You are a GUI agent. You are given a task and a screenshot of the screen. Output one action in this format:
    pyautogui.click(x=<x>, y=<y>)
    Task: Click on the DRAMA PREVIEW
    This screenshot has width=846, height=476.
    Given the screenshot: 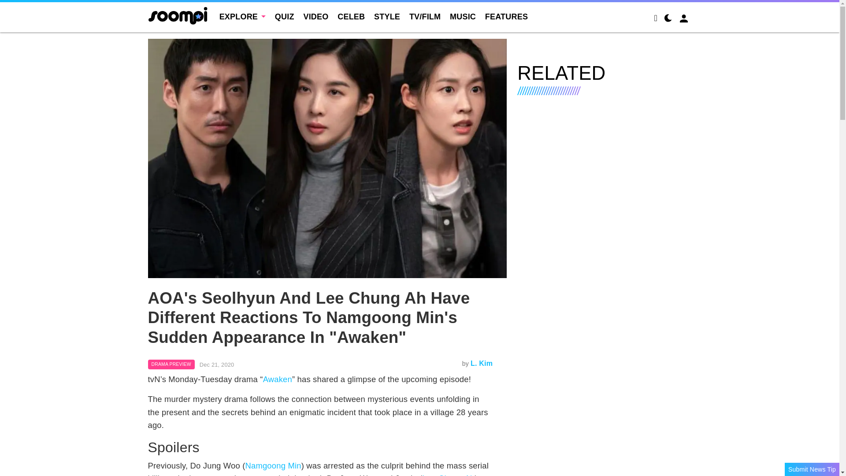 What is the action you would take?
    pyautogui.click(x=171, y=364)
    